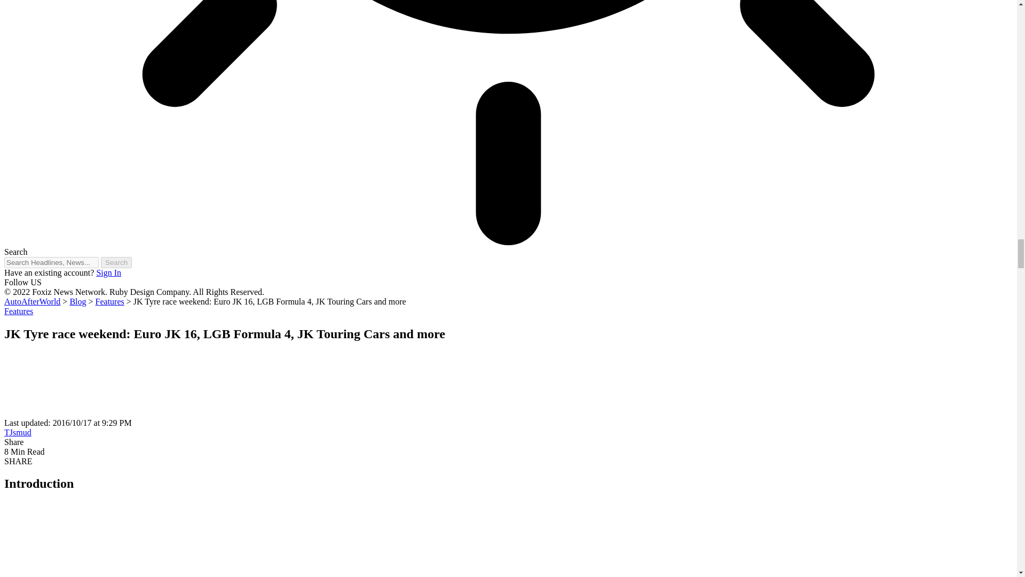 This screenshot has width=1025, height=577. I want to click on Go to Blog., so click(78, 301).